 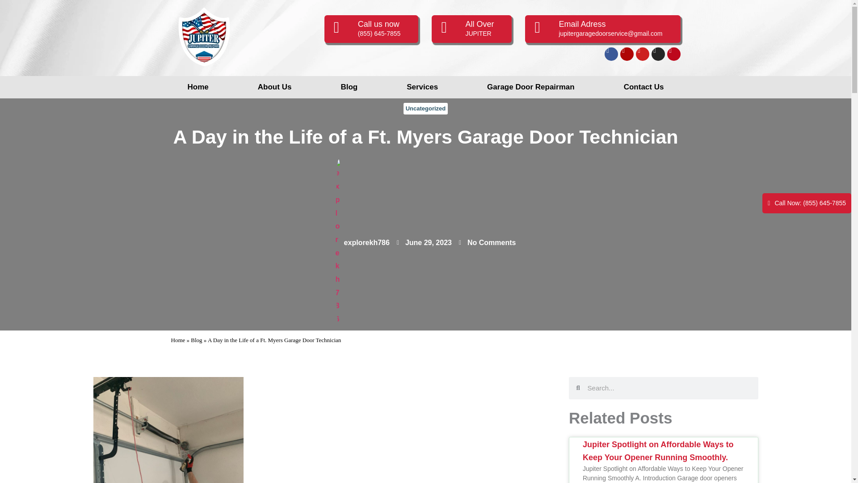 What do you see at coordinates (196, 340) in the screenshot?
I see `Blog` at bounding box center [196, 340].